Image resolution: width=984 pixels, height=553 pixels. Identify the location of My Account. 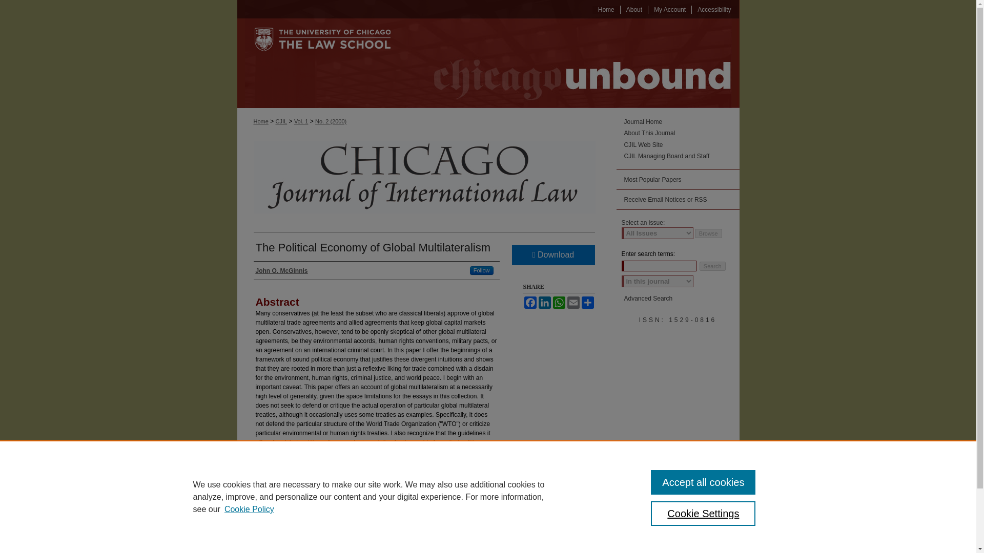
(670, 9).